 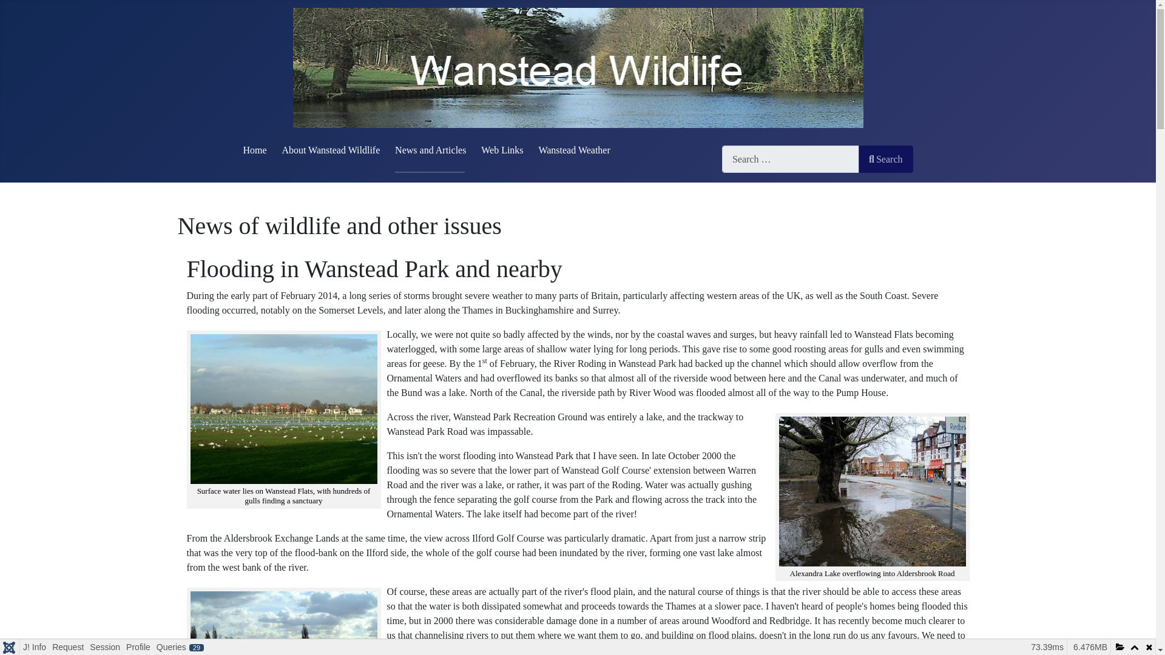 What do you see at coordinates (34, 647) in the screenshot?
I see `J! Info` at bounding box center [34, 647].